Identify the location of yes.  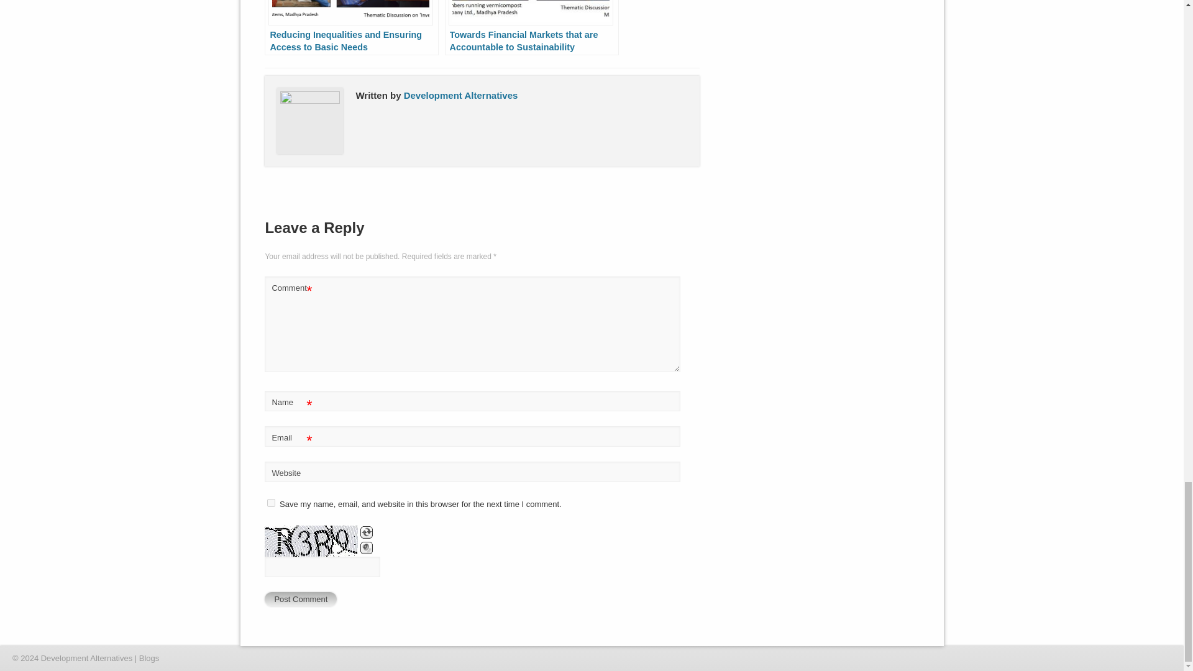
(271, 503).